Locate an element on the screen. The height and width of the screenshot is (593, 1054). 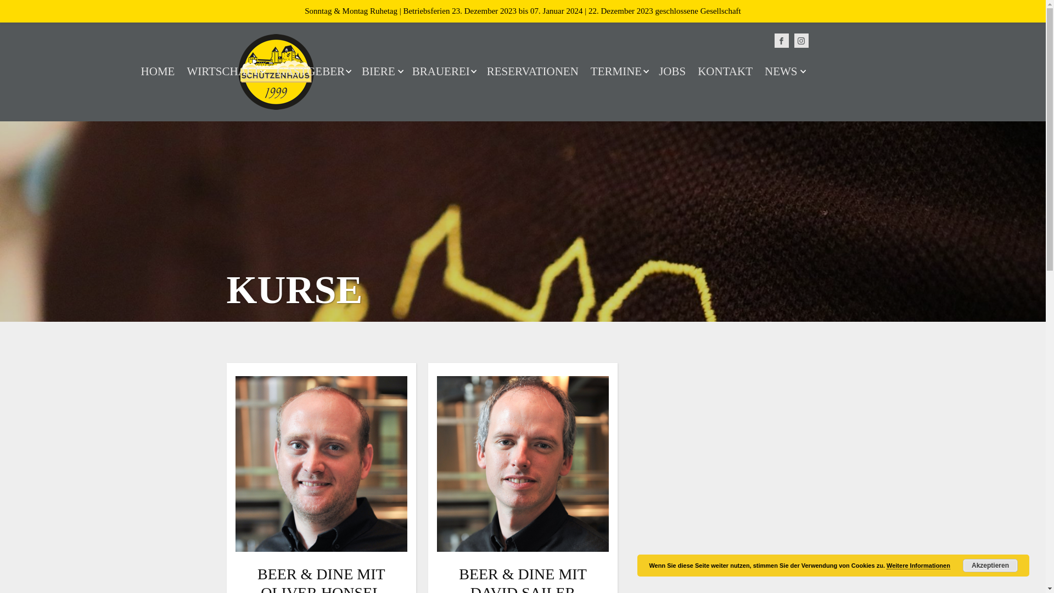
NEWS is located at coordinates (784, 72).